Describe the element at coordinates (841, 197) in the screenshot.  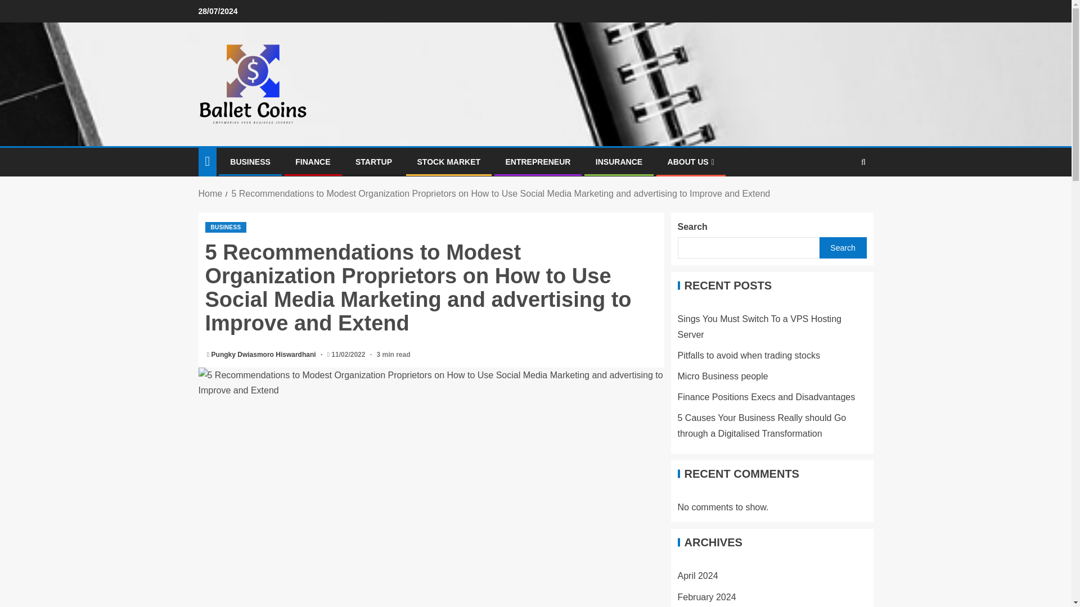
I see `Search` at that location.